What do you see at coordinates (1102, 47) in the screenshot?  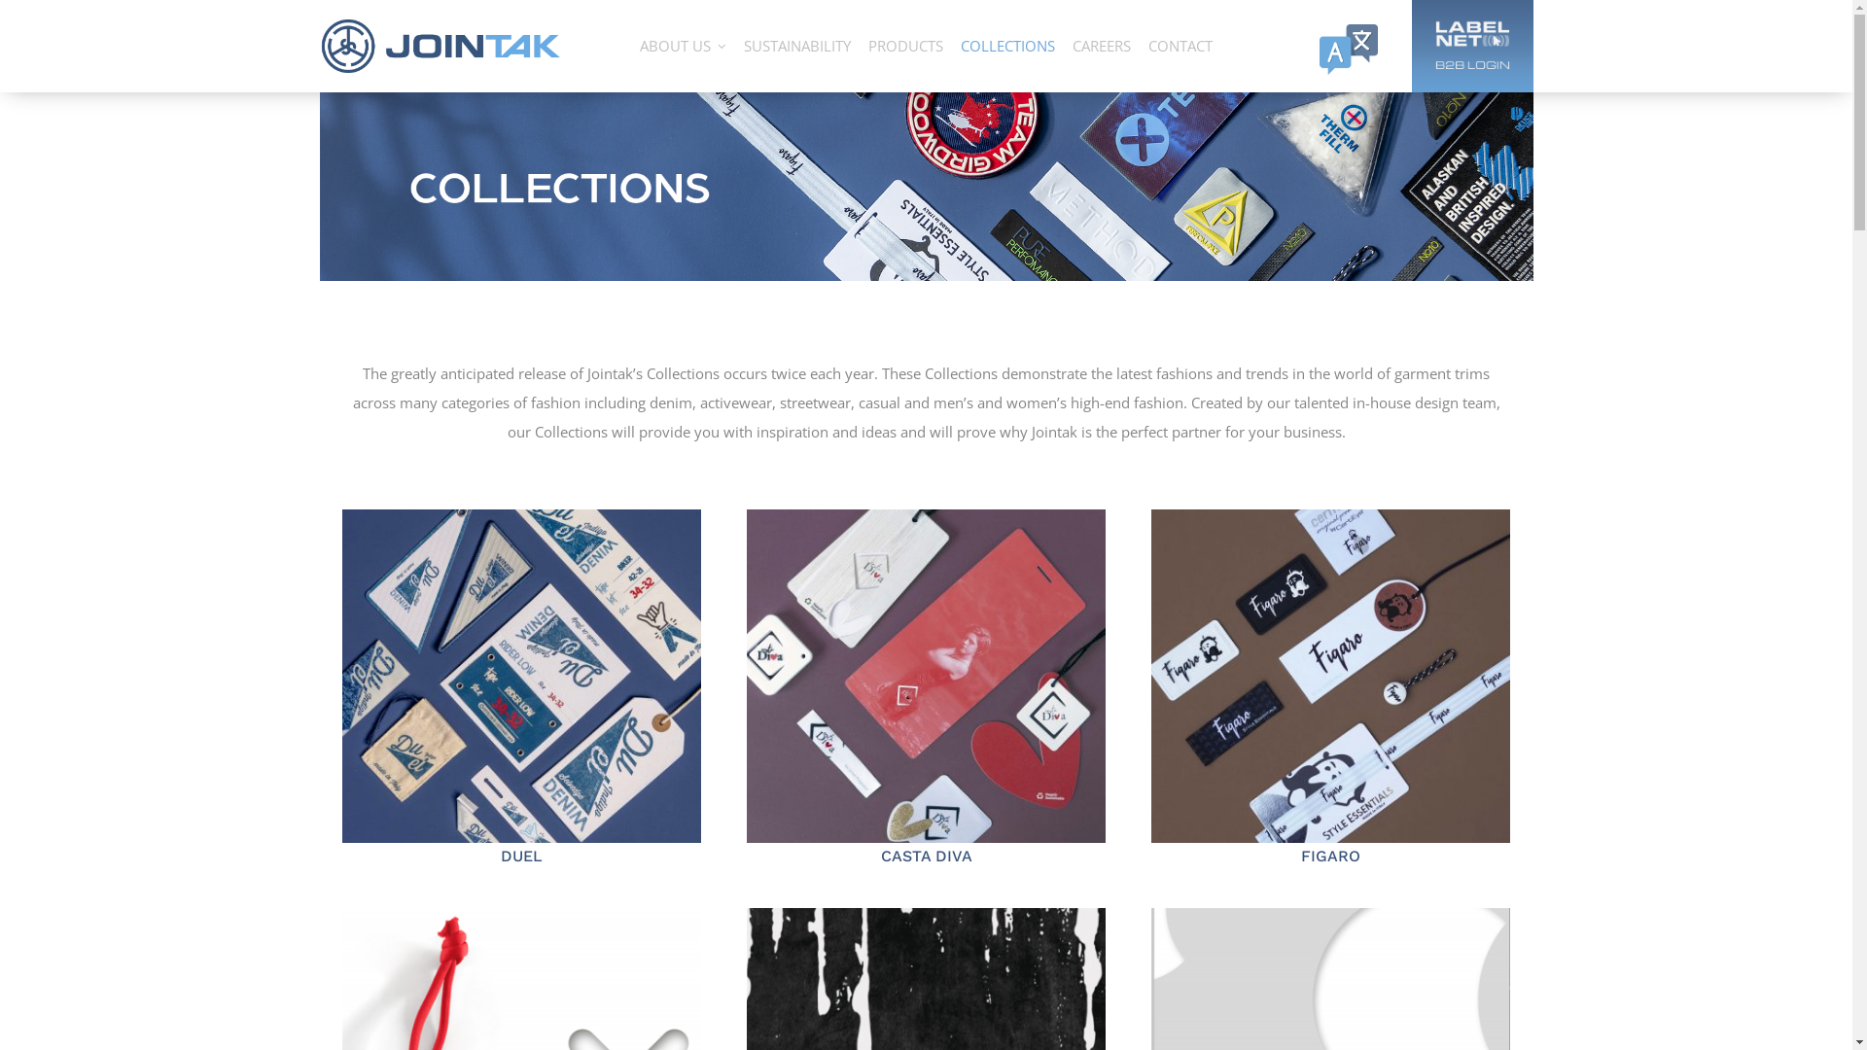 I see `CAREERS` at bounding box center [1102, 47].